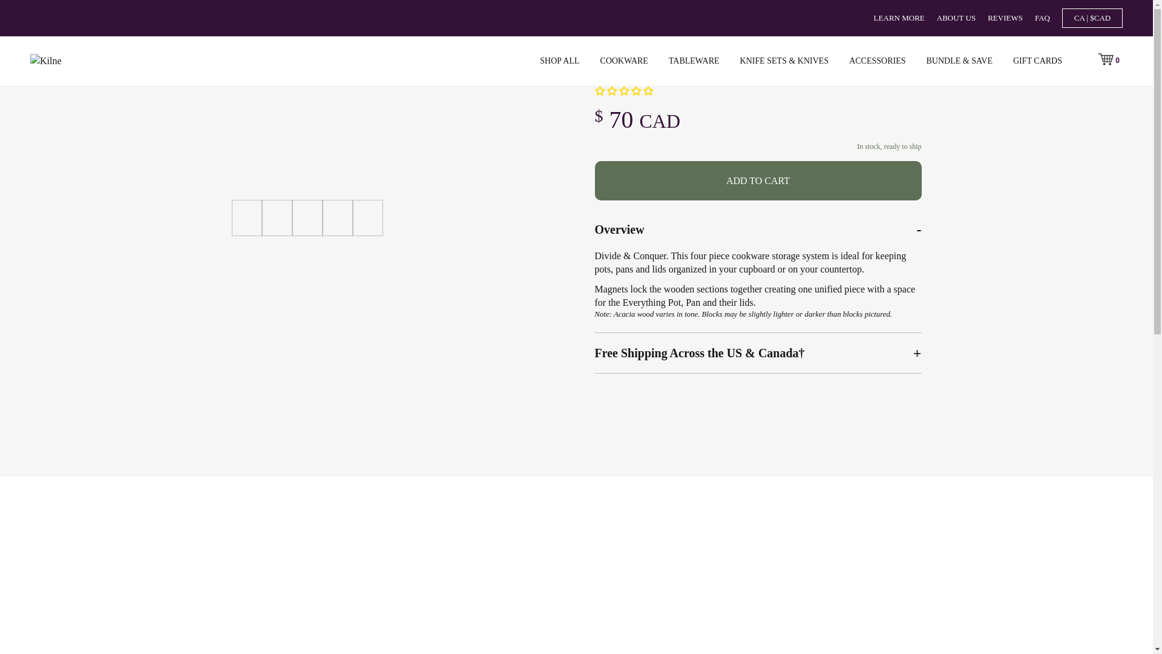 This screenshot has width=1162, height=654. Describe the element at coordinates (625, 61) in the screenshot. I see `COOKWARE` at that location.